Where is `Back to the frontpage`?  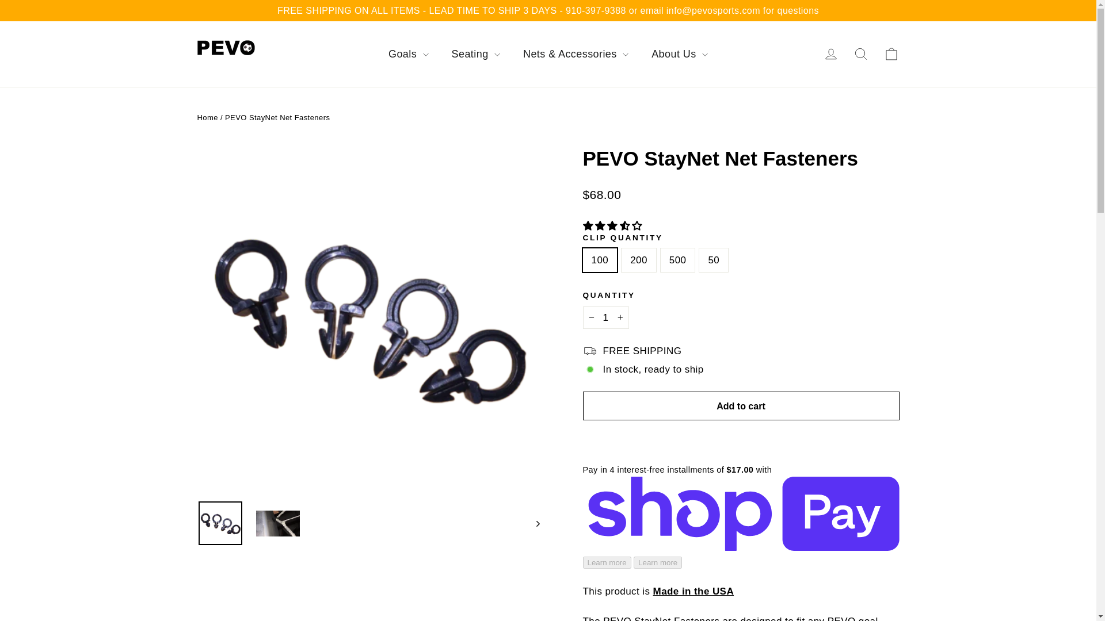
Back to the frontpage is located at coordinates (207, 117).